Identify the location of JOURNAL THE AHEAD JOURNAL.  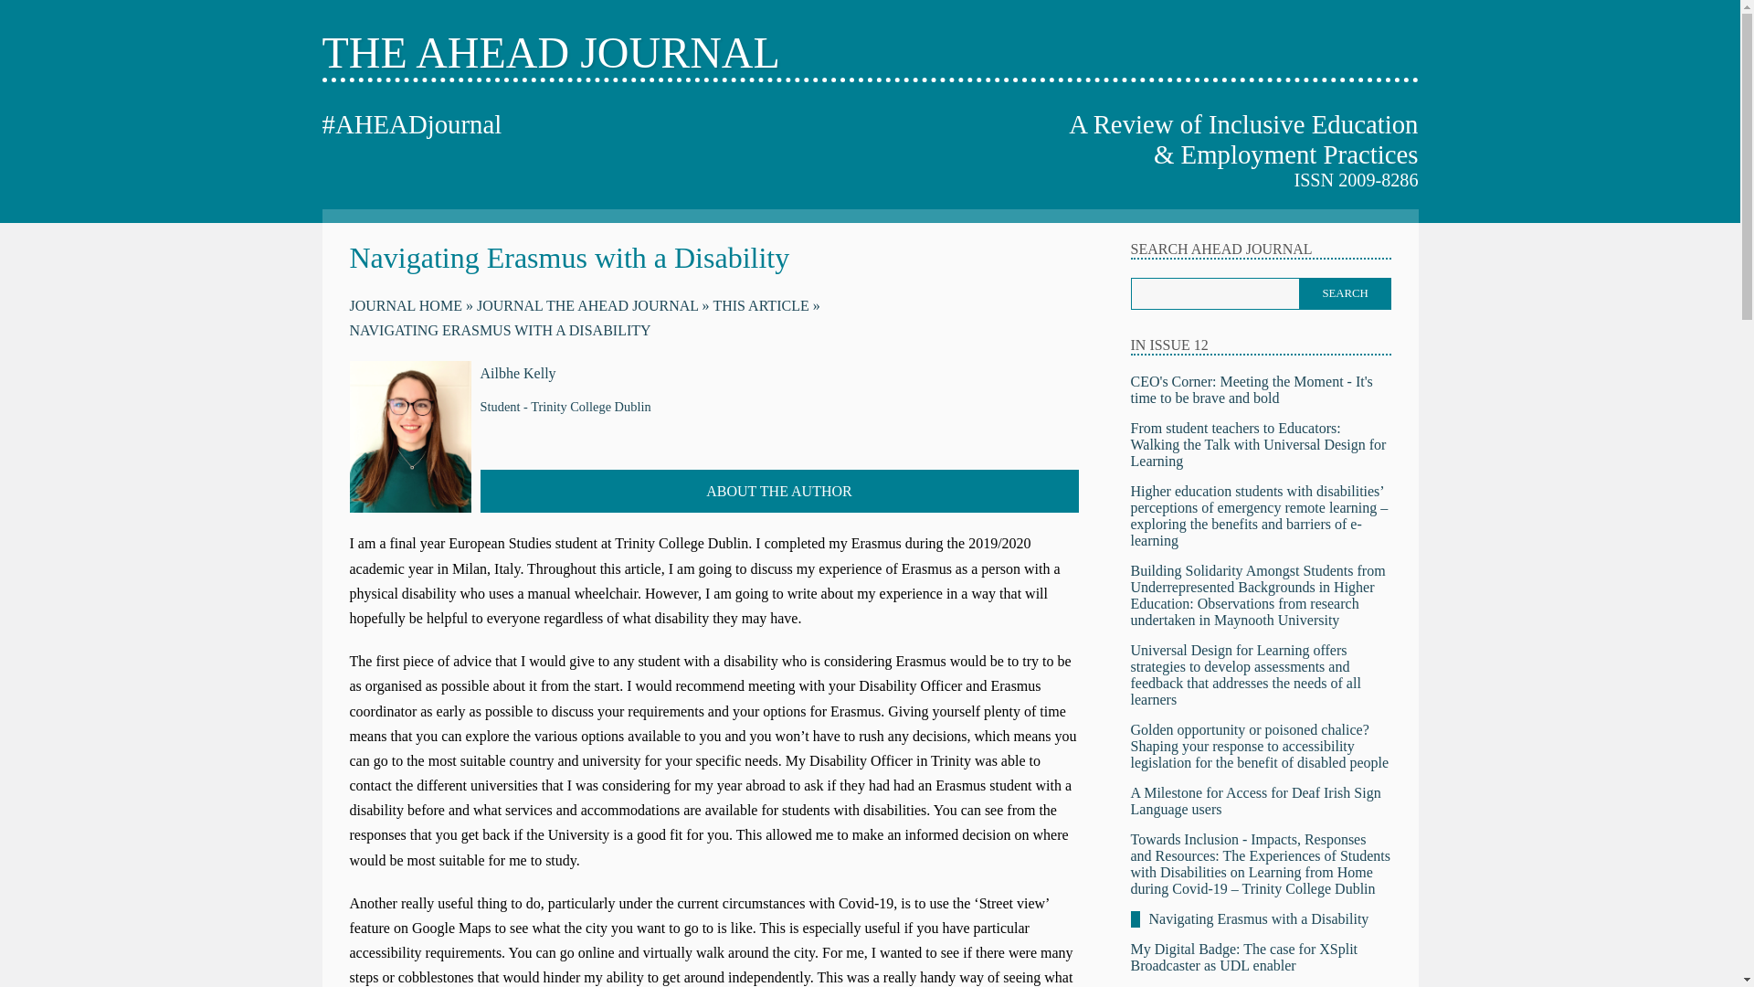
(594, 305).